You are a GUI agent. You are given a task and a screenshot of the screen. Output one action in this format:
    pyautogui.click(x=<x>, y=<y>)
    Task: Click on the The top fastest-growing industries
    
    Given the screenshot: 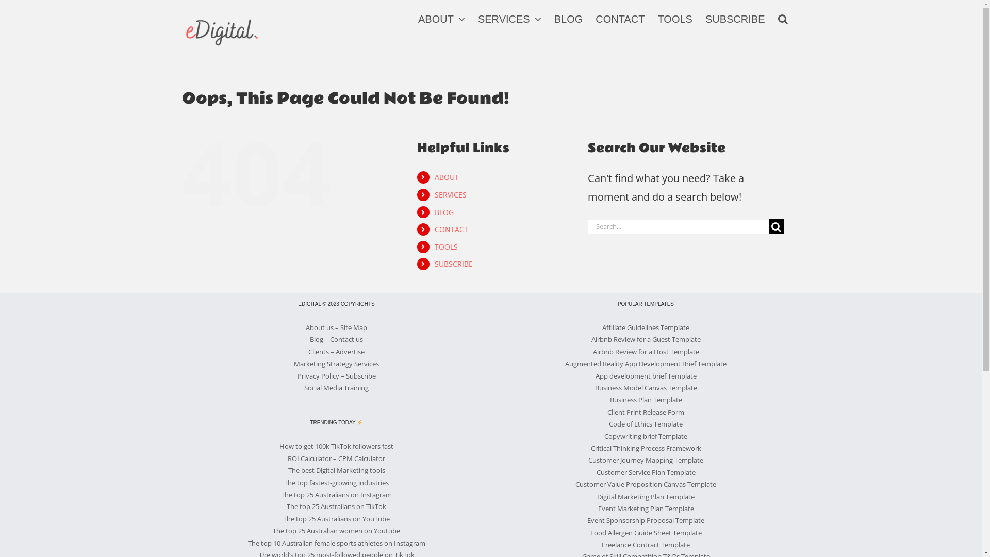 What is the action you would take?
    pyautogui.click(x=336, y=483)
    